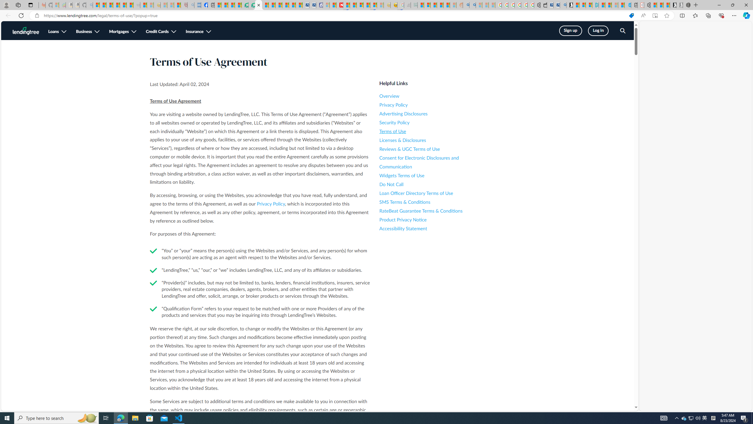  I want to click on Utah sues federal government - Search, so click(472, 5).